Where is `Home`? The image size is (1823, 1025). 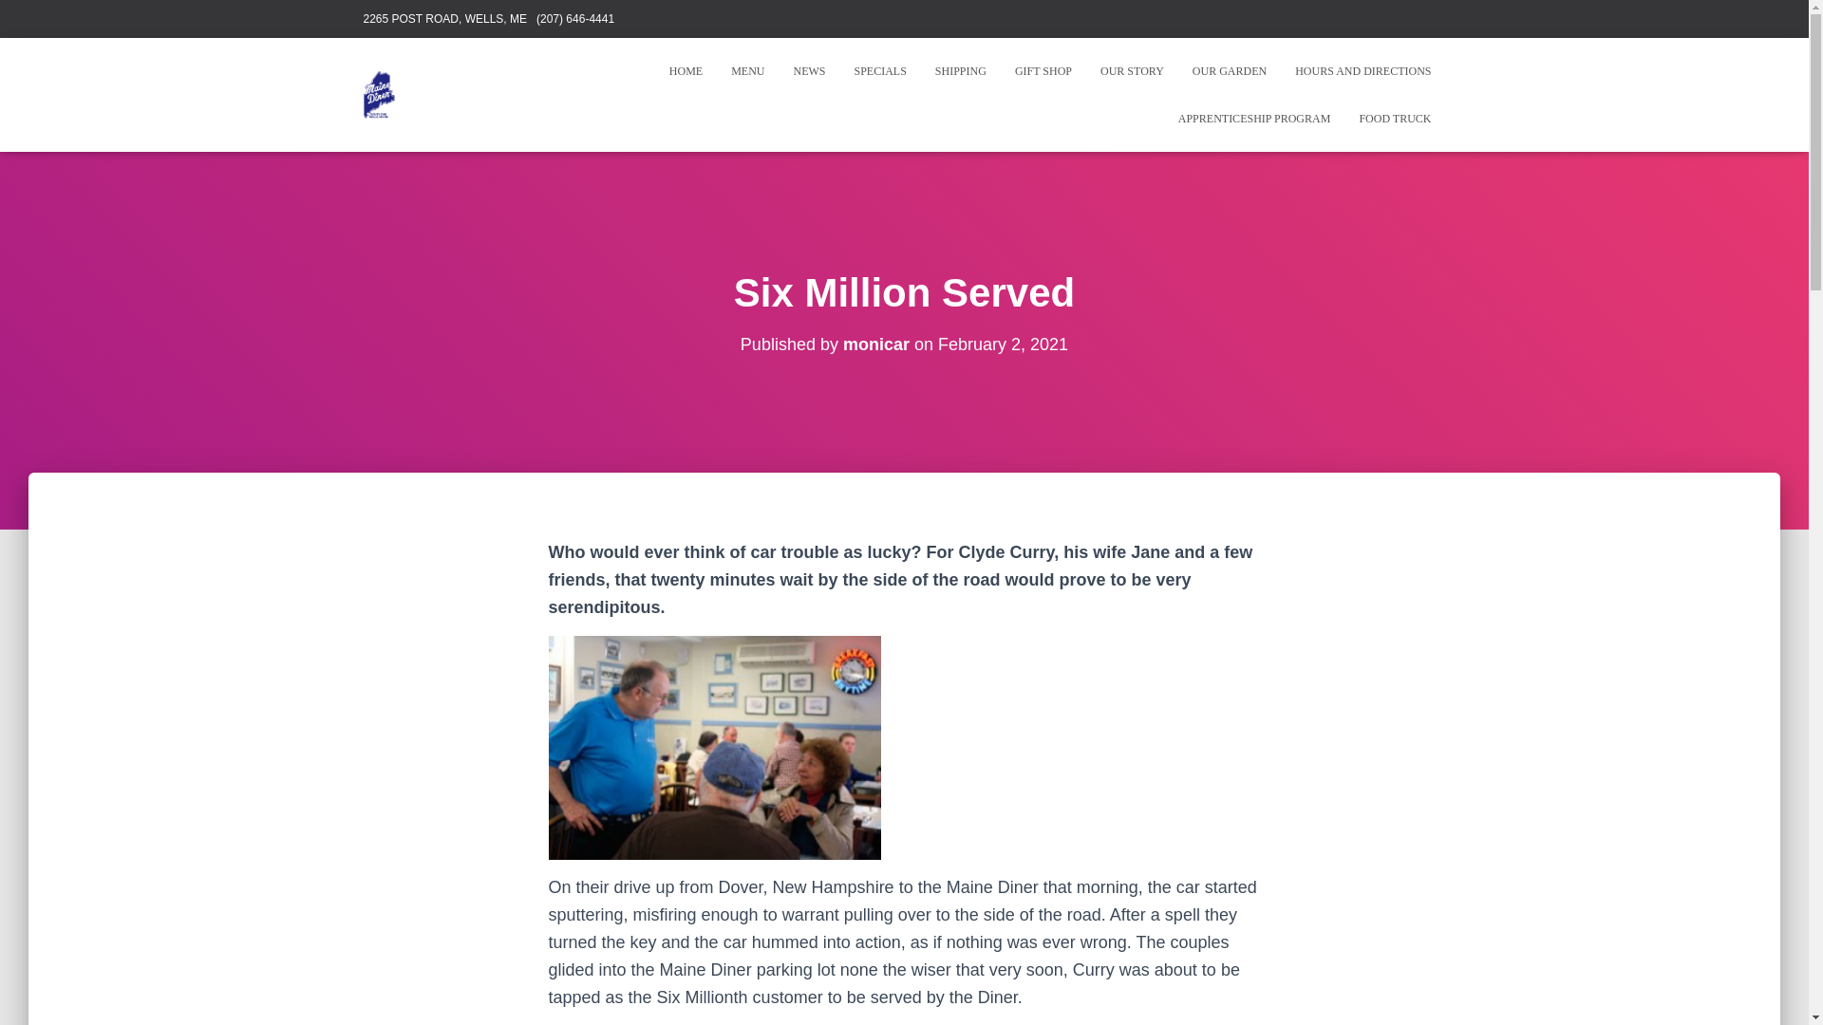 Home is located at coordinates (686, 70).